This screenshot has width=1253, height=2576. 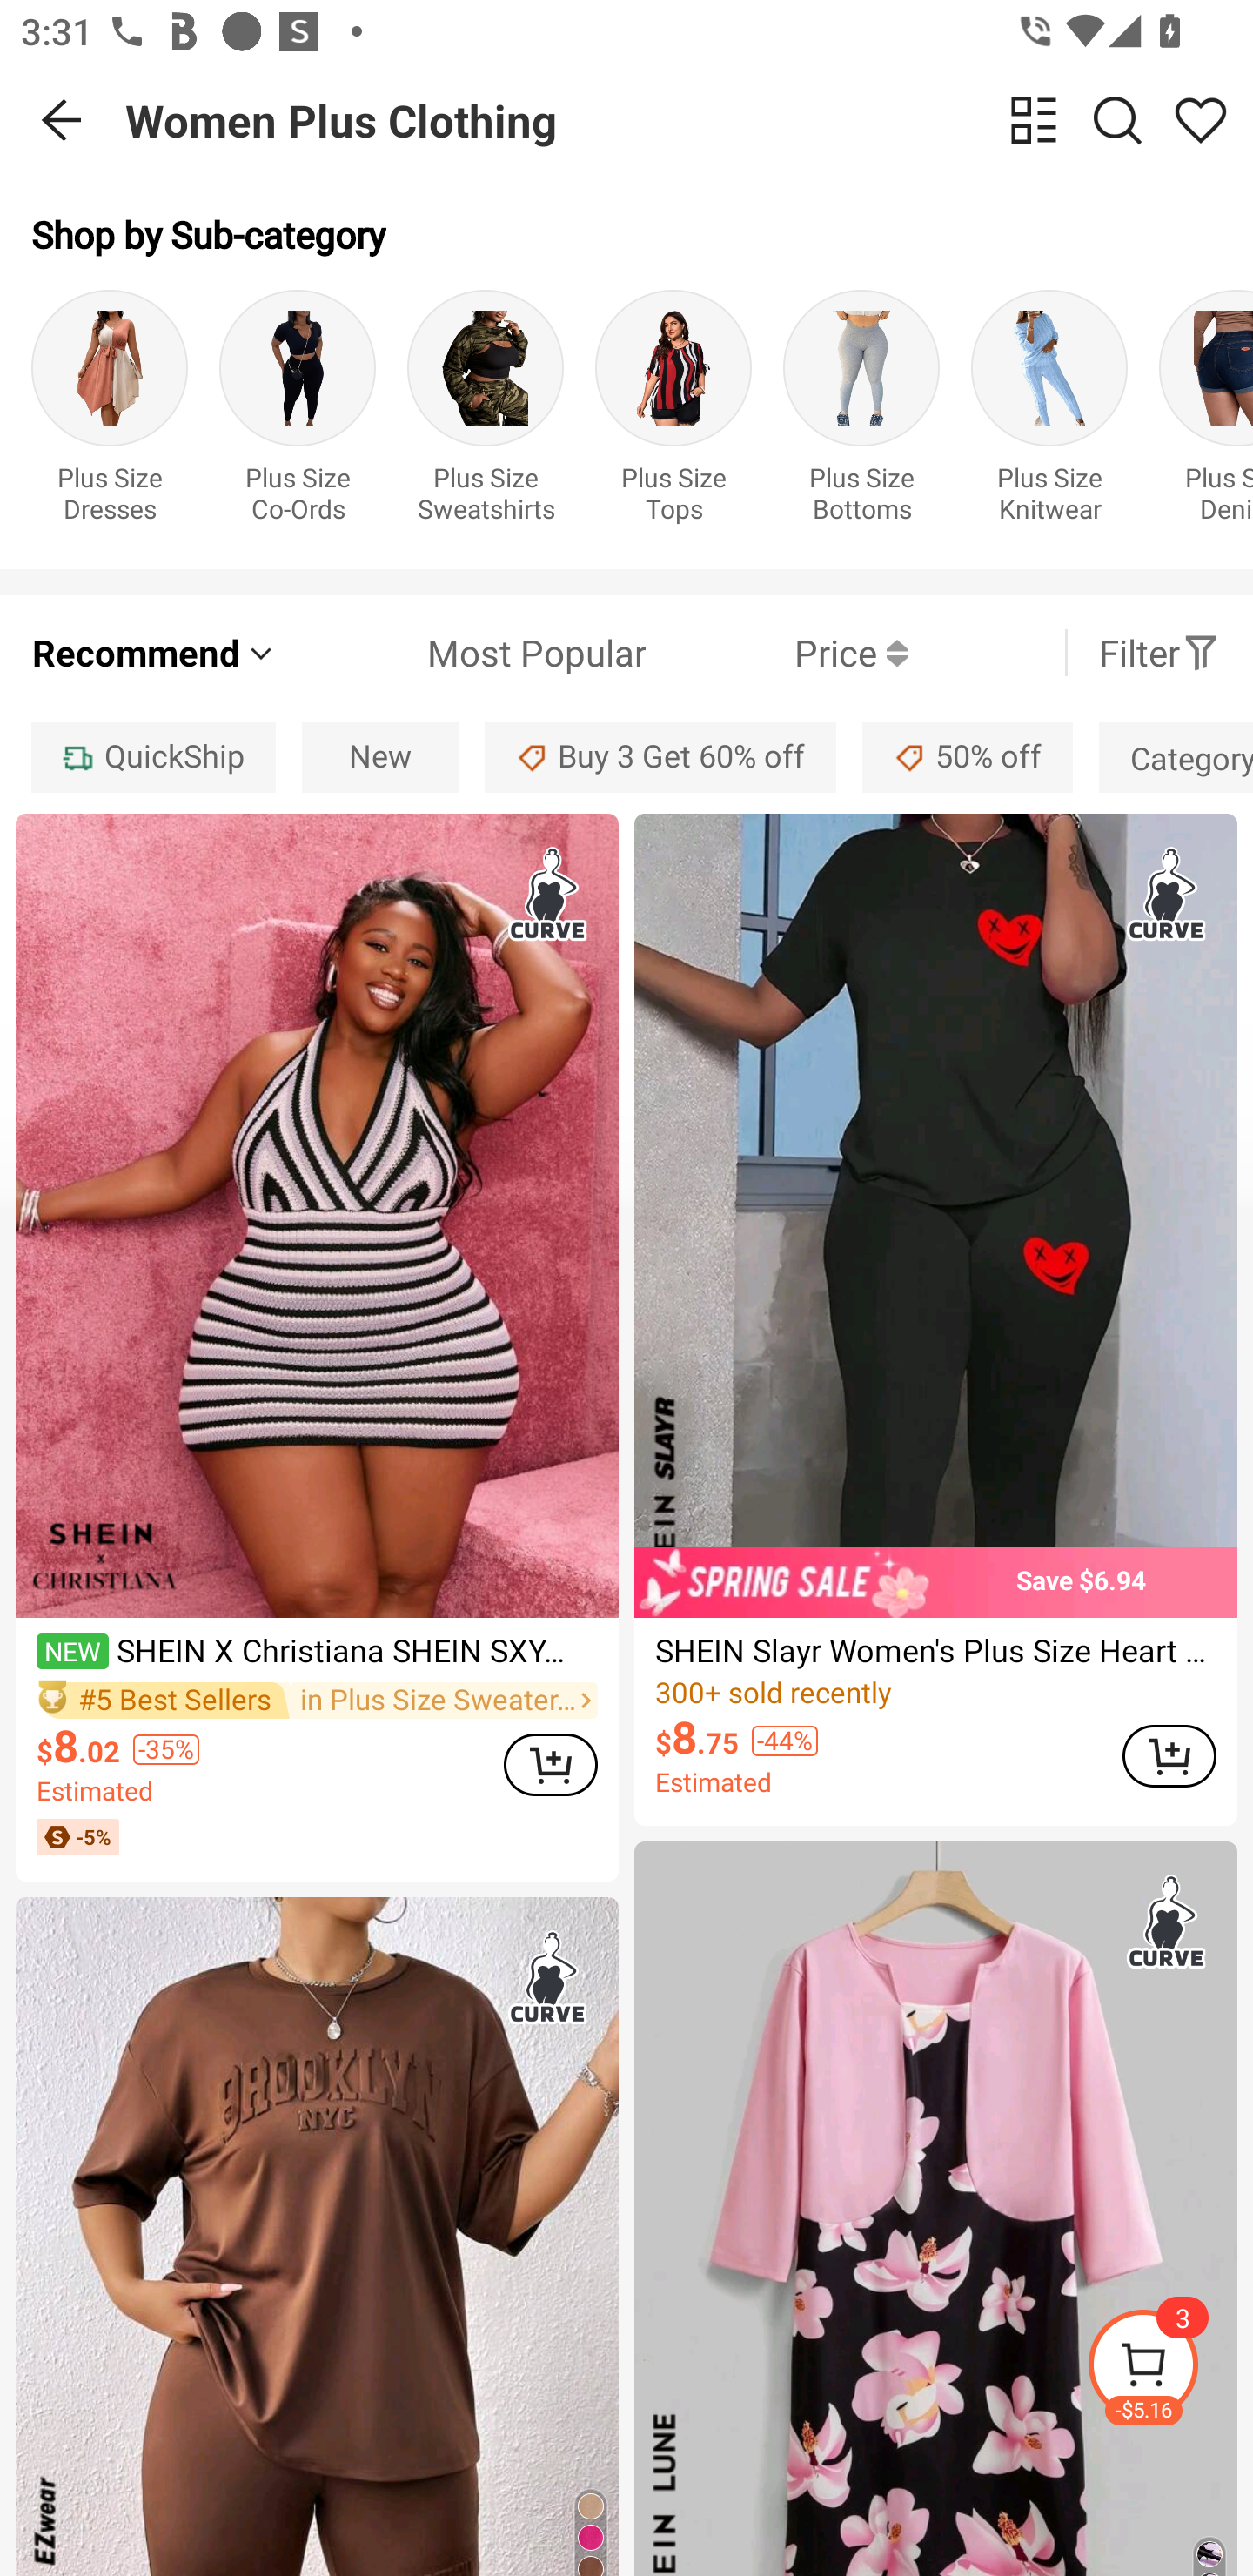 I want to click on Plus Size Denim, so click(x=1206, y=413).